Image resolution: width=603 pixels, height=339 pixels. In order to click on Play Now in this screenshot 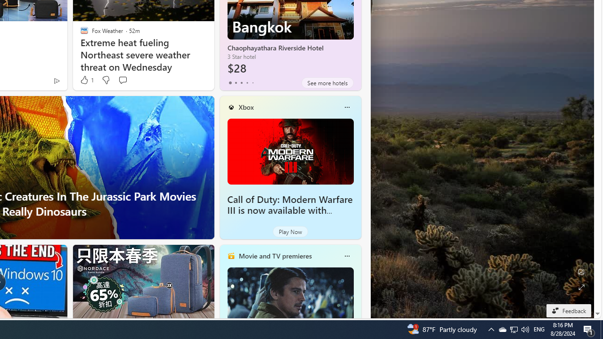, I will do `click(290, 232)`.